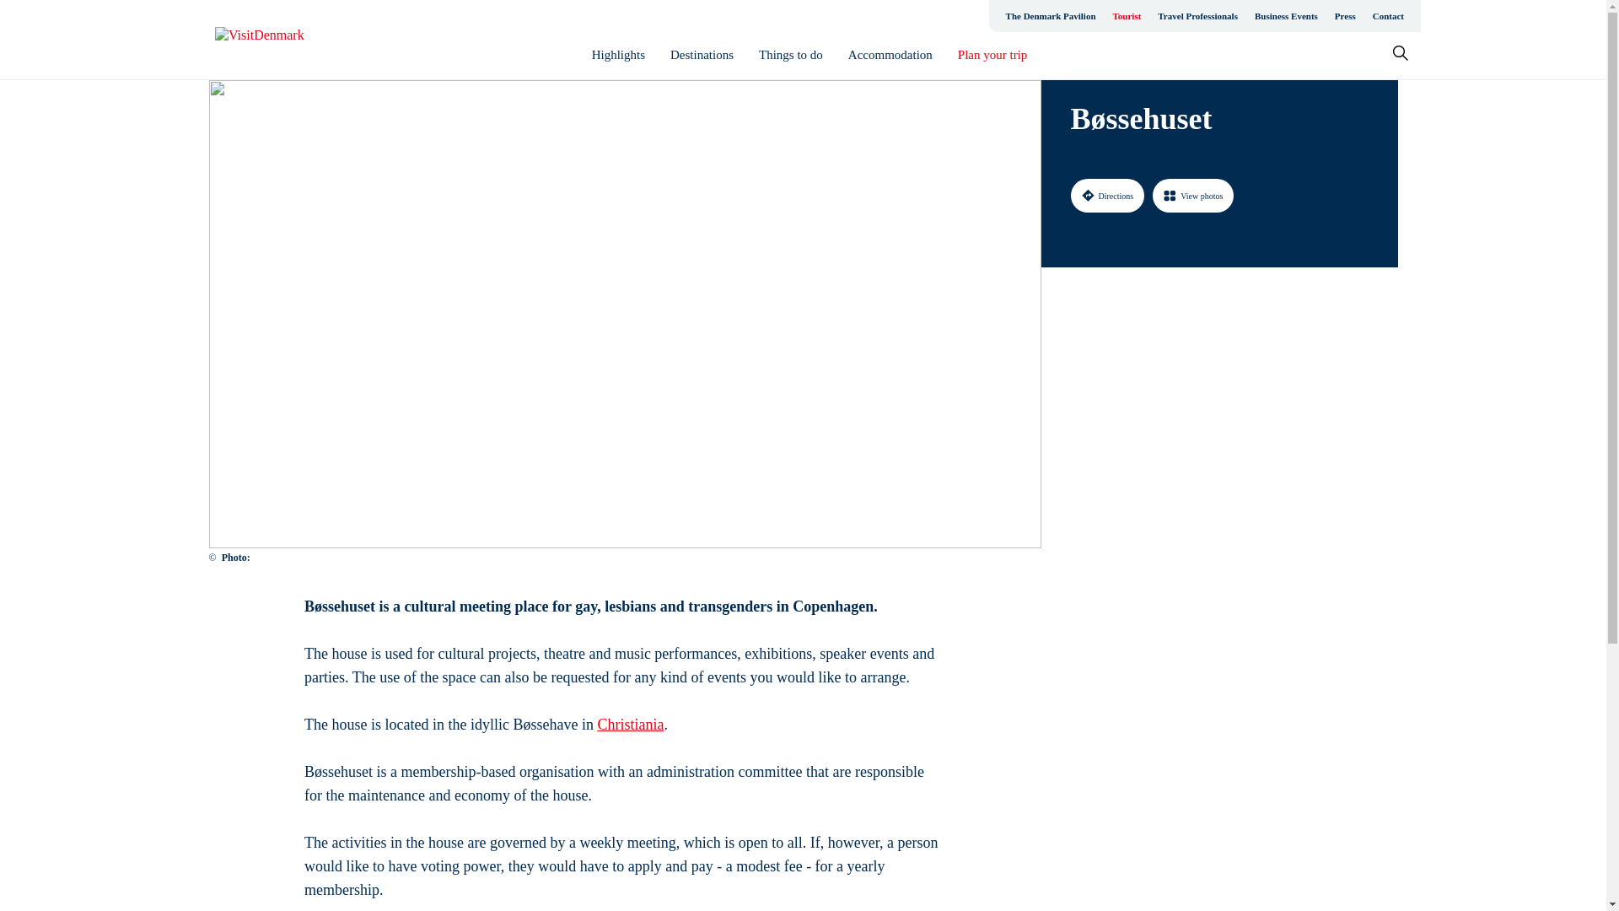  I want to click on Destinations, so click(702, 55).